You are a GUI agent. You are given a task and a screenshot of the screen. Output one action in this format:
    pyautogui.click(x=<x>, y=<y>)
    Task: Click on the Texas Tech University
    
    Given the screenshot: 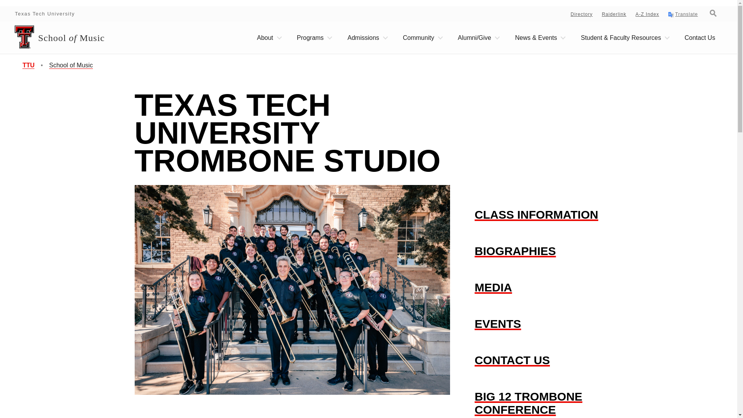 What is the action you would take?
    pyautogui.click(x=45, y=14)
    